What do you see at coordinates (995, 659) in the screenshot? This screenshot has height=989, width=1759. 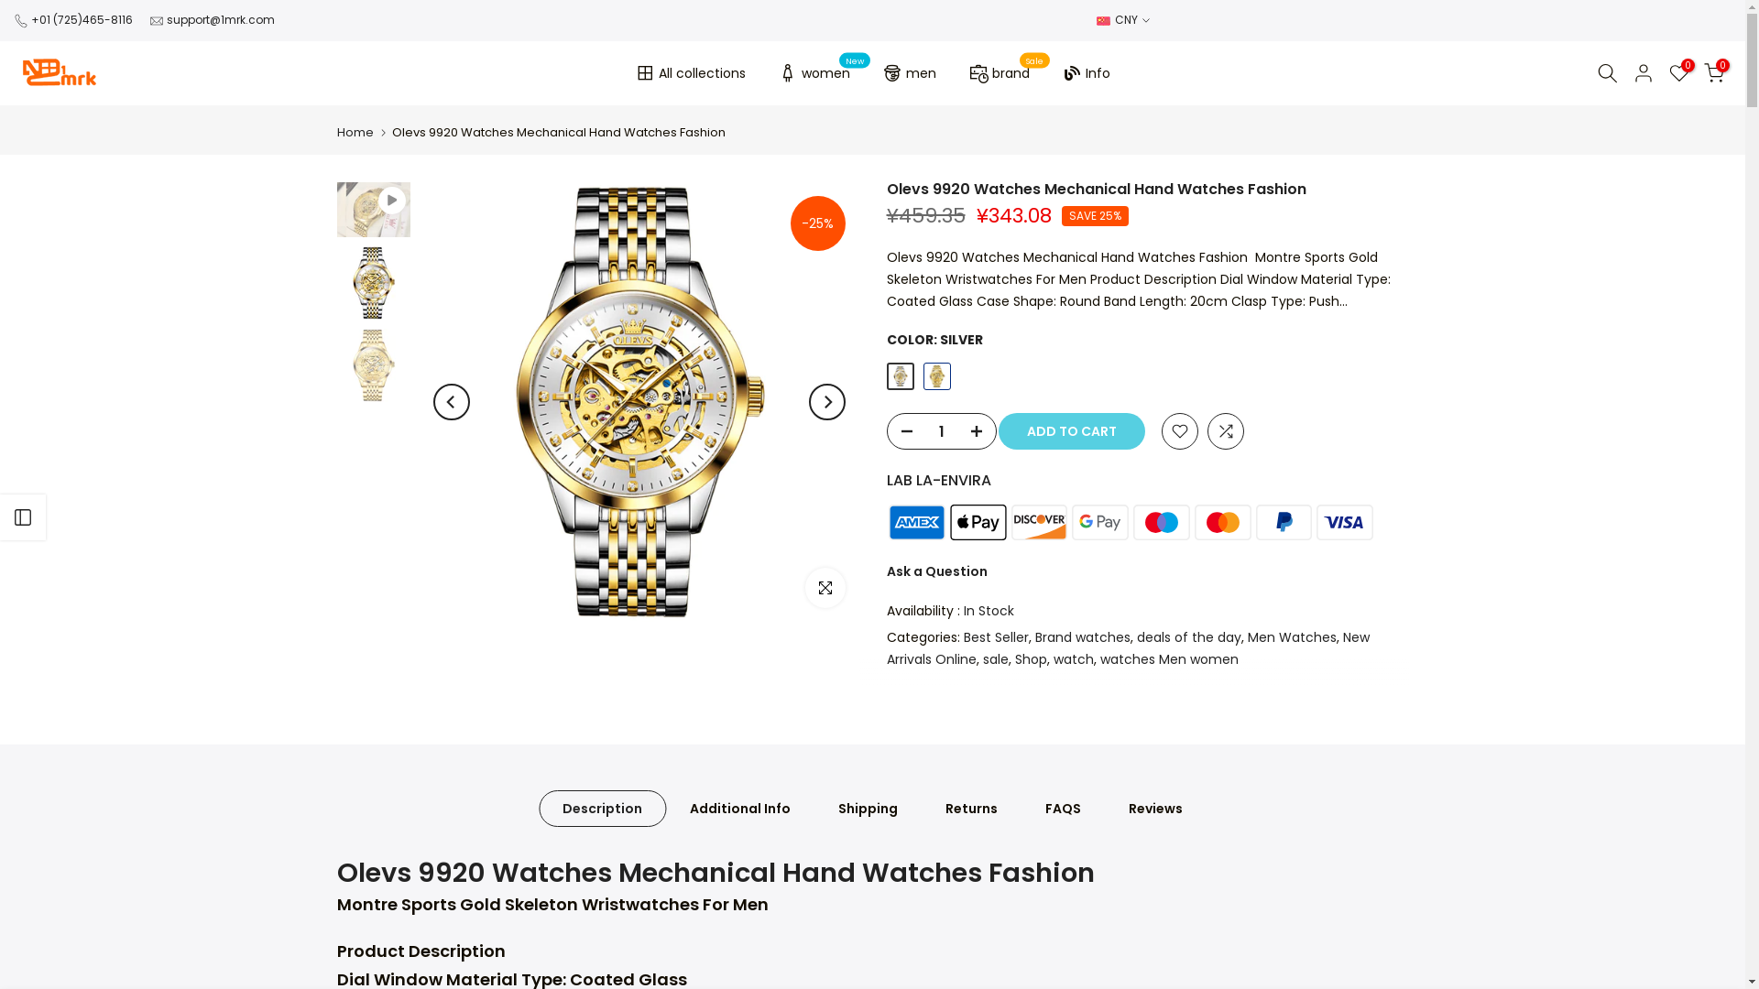 I see `sale` at bounding box center [995, 659].